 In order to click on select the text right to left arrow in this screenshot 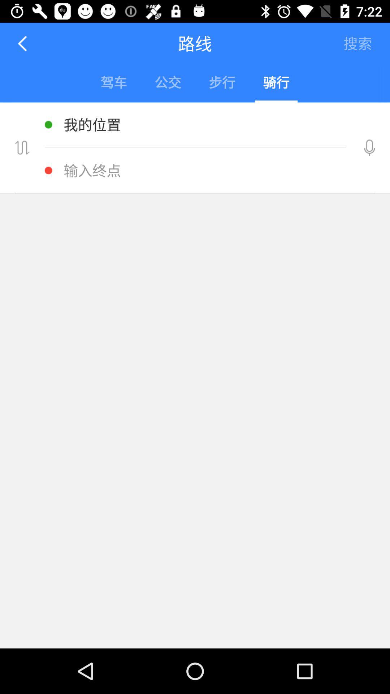, I will do `click(195, 43)`.